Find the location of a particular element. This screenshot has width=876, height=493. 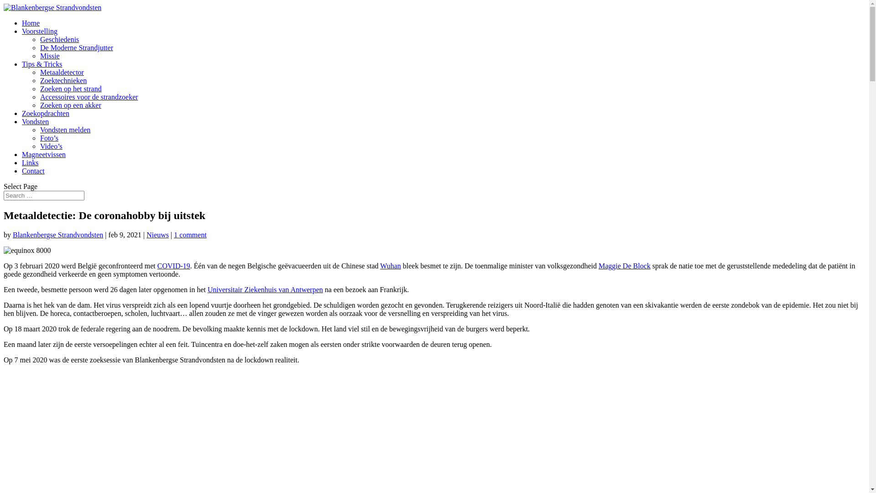

Nieuws is located at coordinates (158, 235).